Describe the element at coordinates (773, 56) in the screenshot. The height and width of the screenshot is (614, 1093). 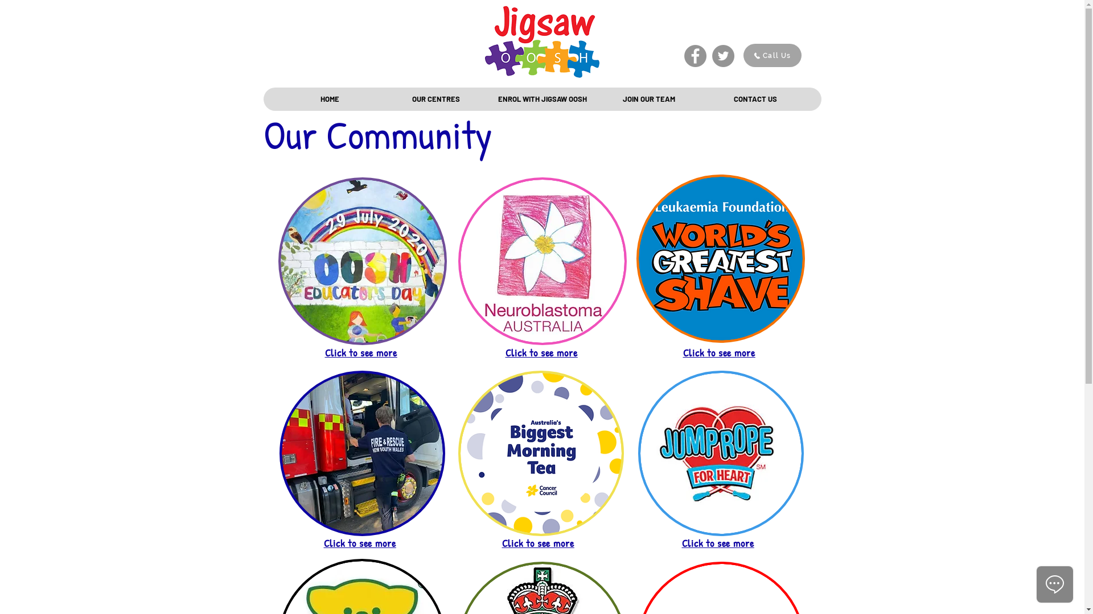
I see `Call Us` at that location.